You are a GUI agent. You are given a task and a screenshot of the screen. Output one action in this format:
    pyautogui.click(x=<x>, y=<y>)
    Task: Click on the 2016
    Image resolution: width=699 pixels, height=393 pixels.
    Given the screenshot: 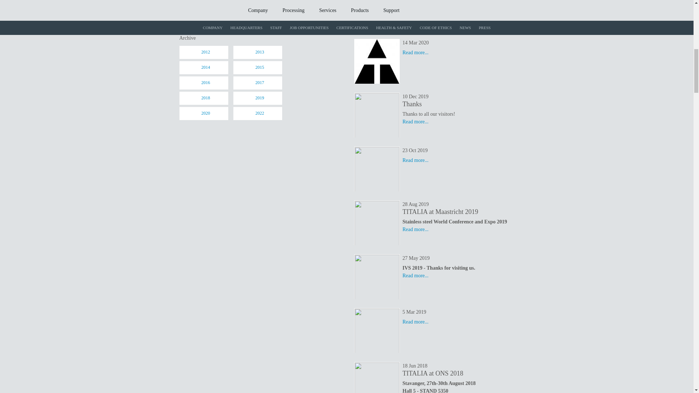 What is the action you would take?
    pyautogui.click(x=205, y=83)
    